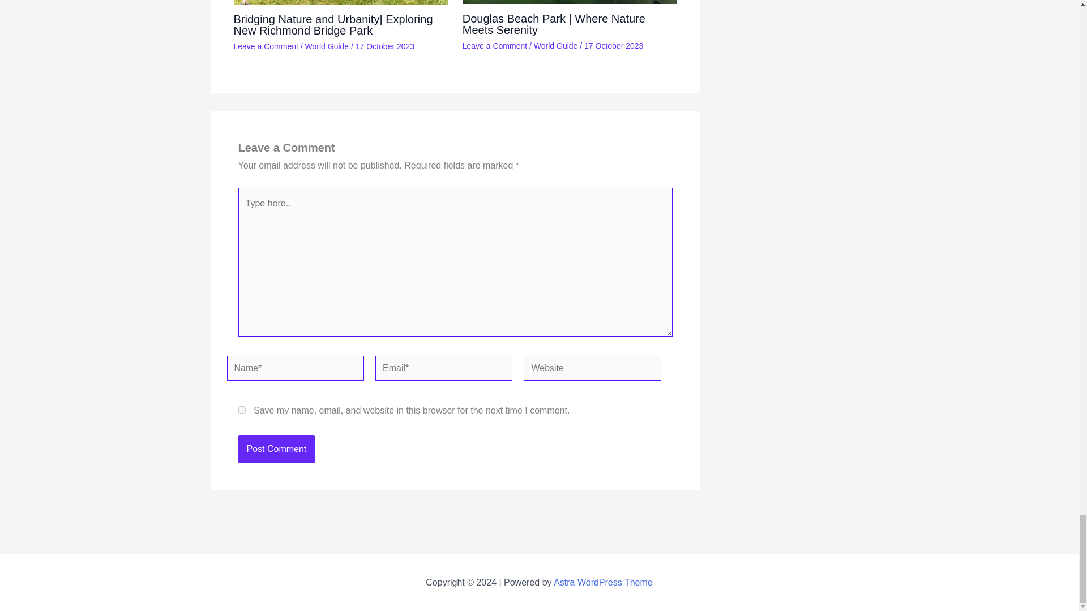 This screenshot has width=1087, height=611. What do you see at coordinates (495, 45) in the screenshot?
I see `Leave a Comment` at bounding box center [495, 45].